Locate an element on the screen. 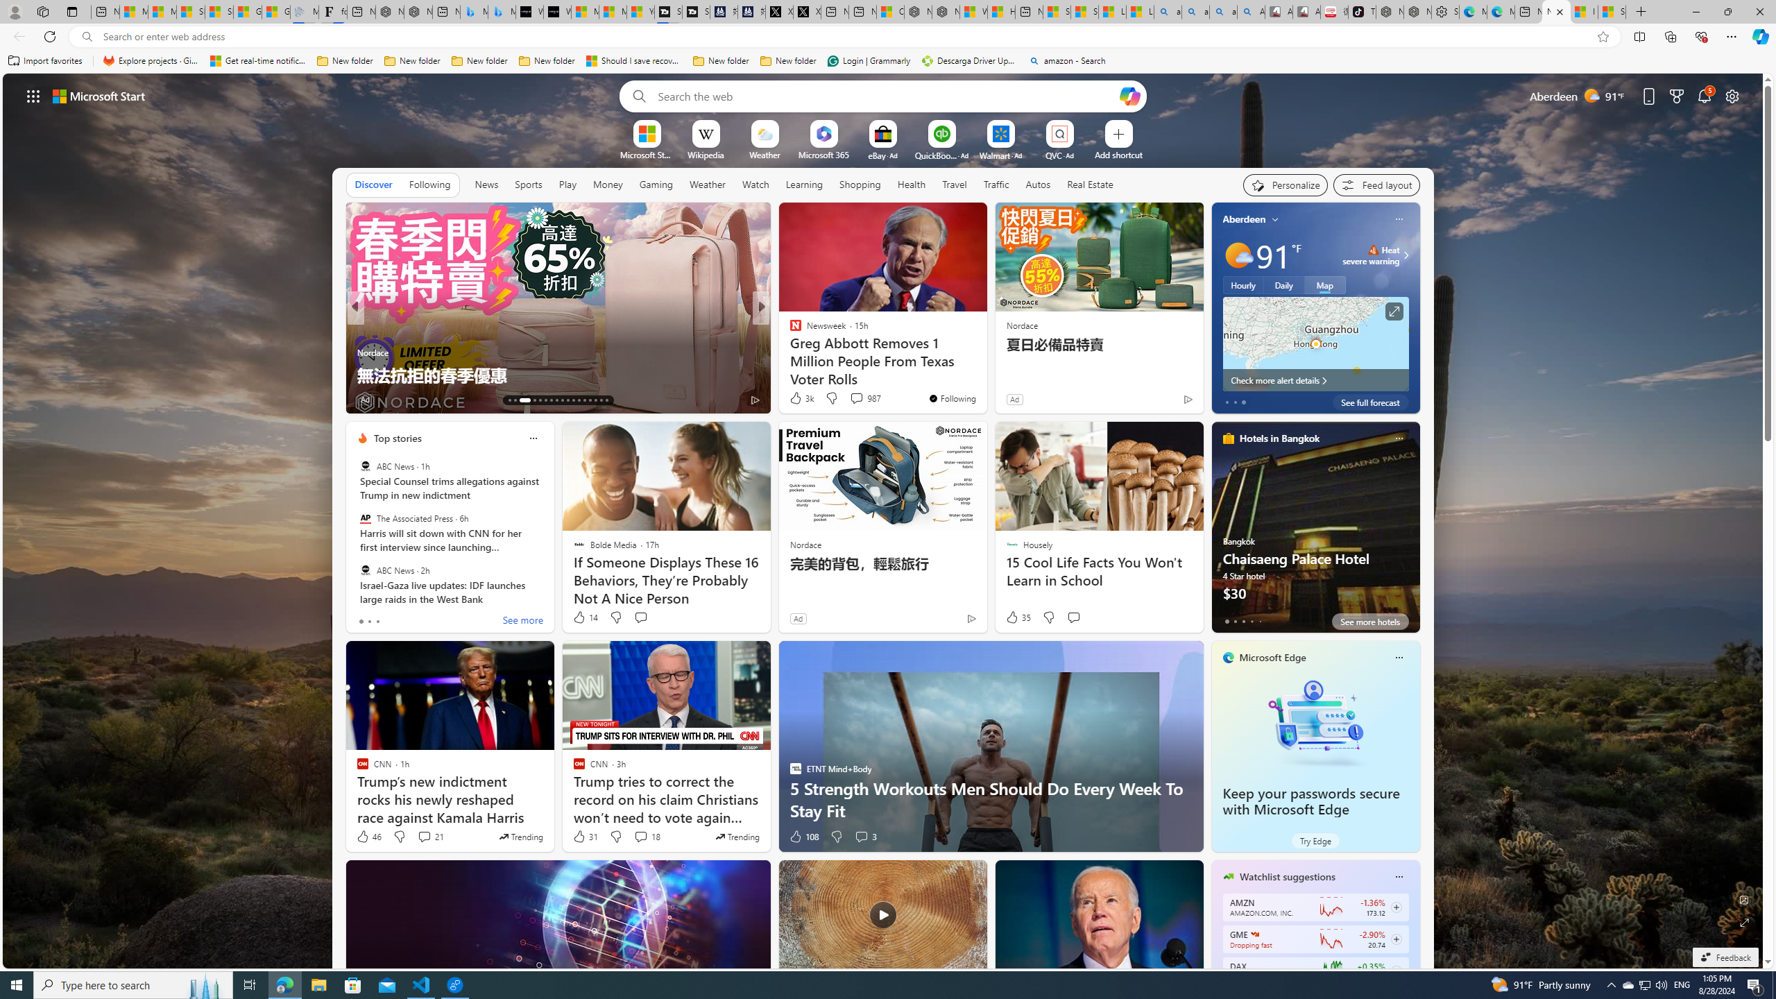 Image resolution: width=1776 pixels, height=999 pixels. Edit Background is located at coordinates (1745, 899).